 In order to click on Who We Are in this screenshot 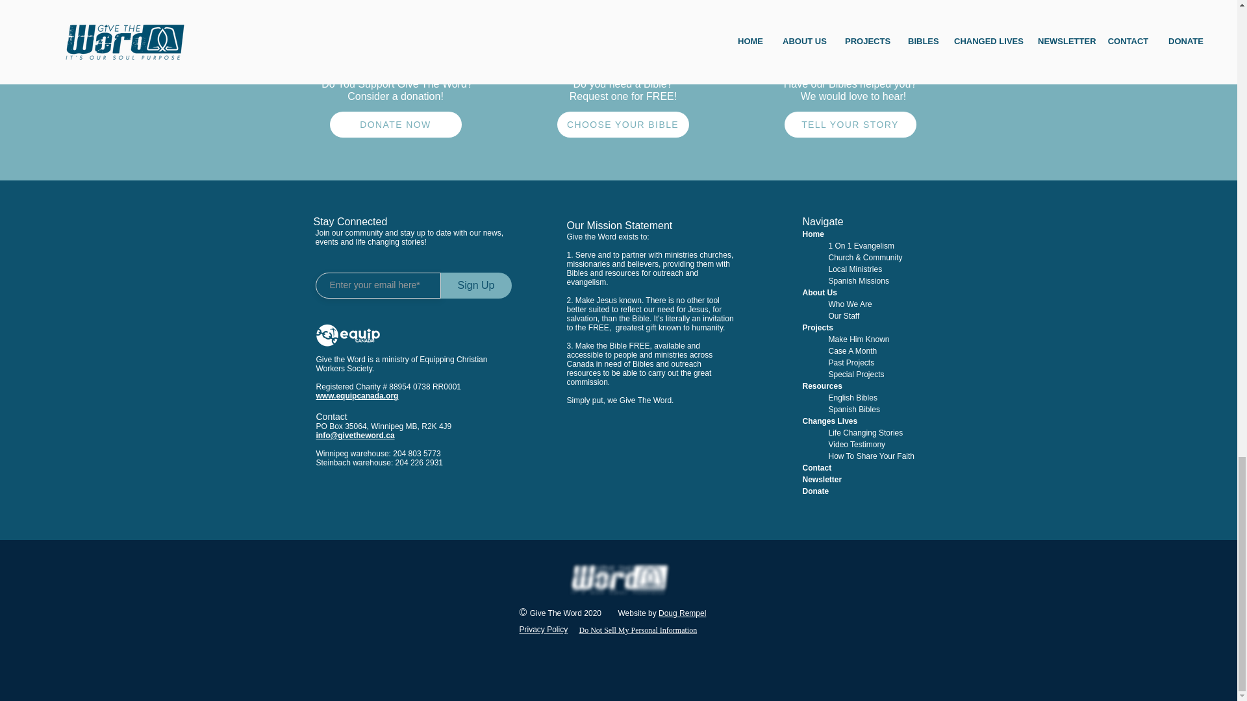, I will do `click(850, 304)`.